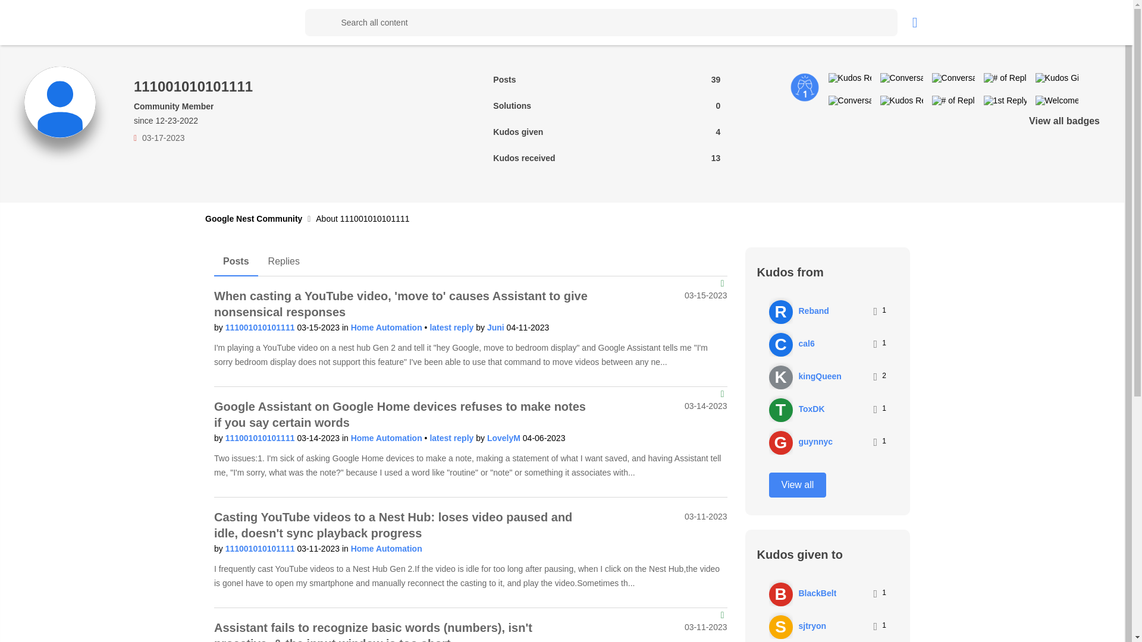 This screenshot has height=642, width=1142. What do you see at coordinates (388, 438) in the screenshot?
I see `Home Automation` at bounding box center [388, 438].